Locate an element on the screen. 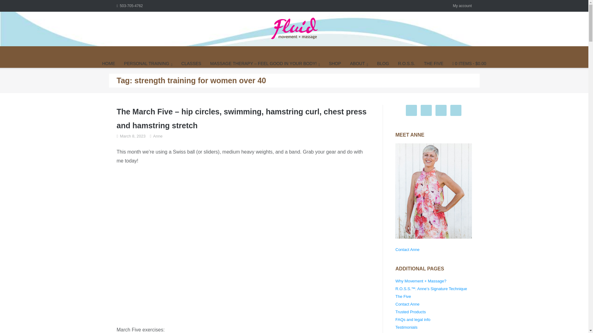 Image resolution: width=593 pixels, height=333 pixels. 503-705-4762 is located at coordinates (129, 6).